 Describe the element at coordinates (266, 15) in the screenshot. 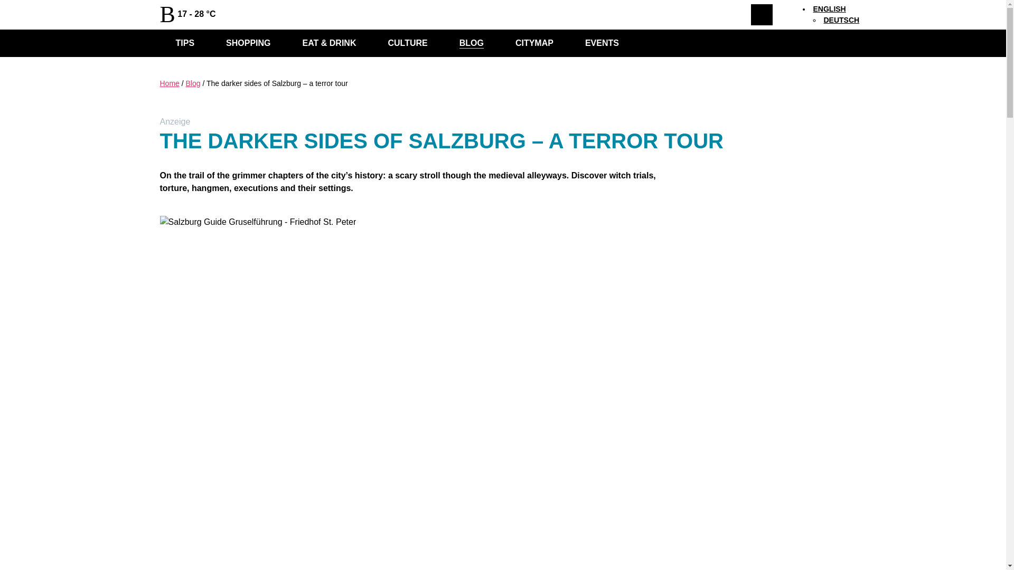

I see `Instagram` at that location.